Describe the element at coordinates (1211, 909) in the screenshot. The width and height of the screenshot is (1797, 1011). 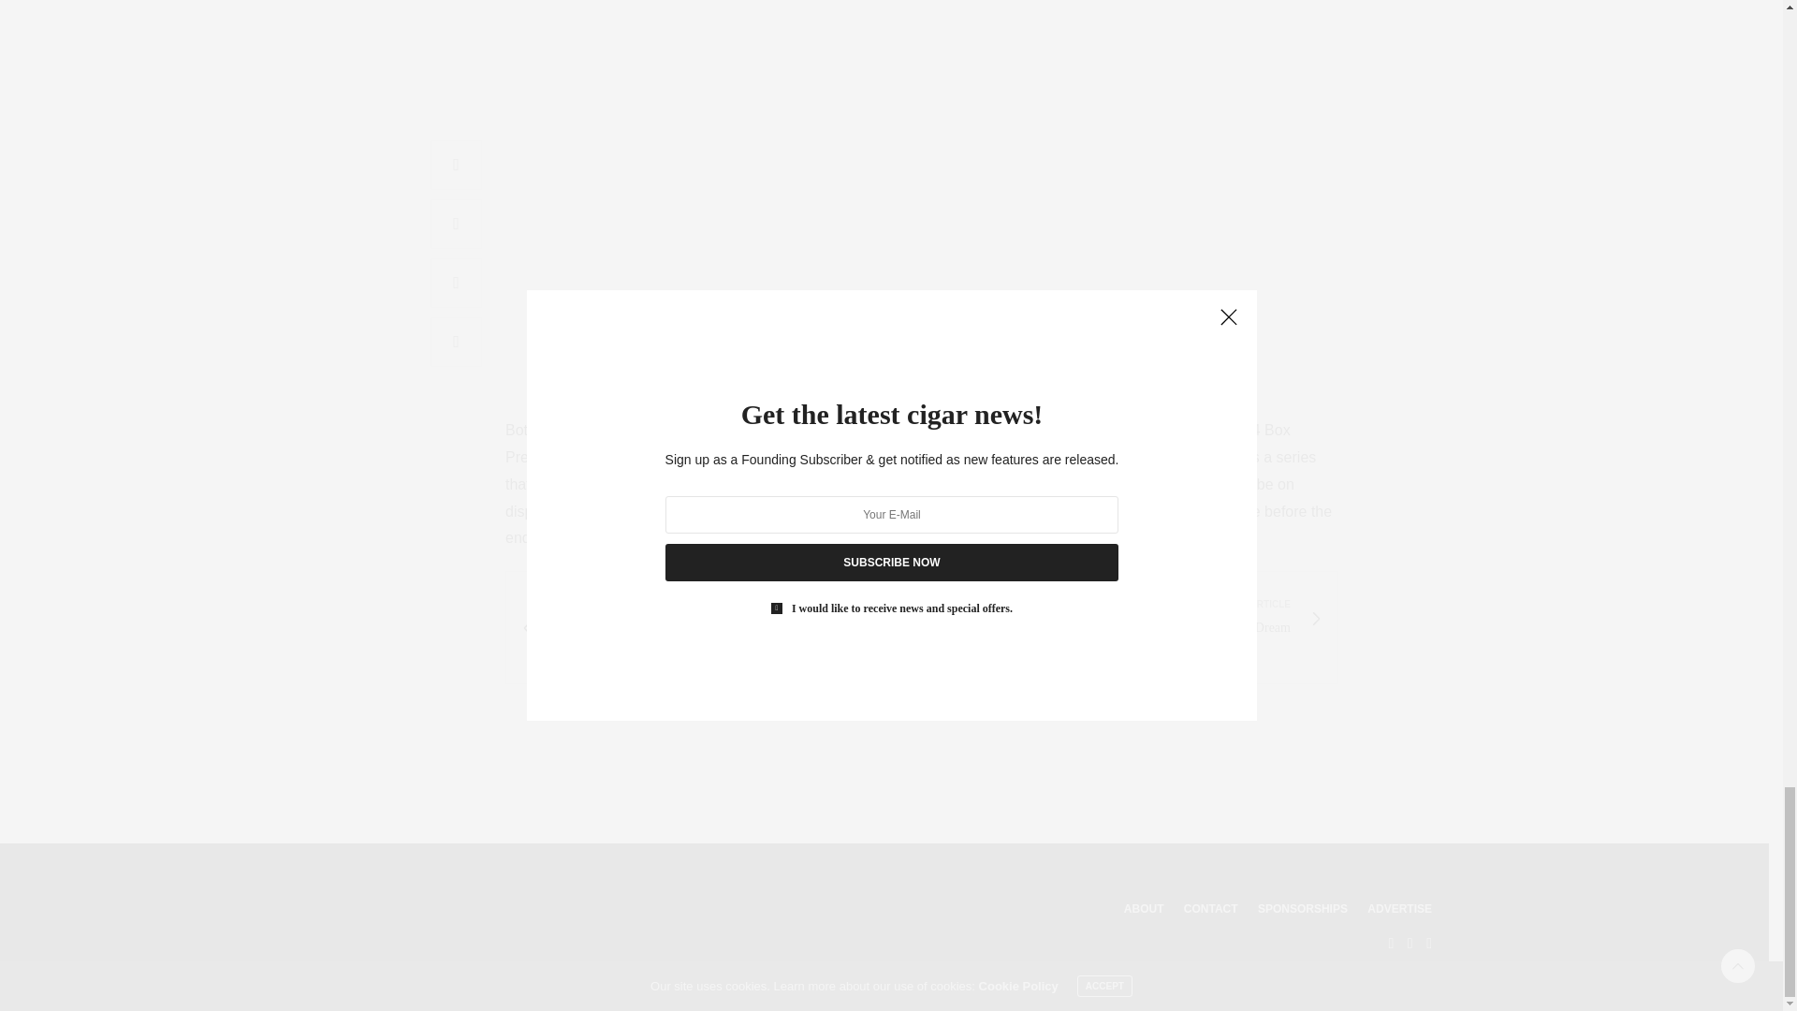
I see `Cigar Public` at that location.